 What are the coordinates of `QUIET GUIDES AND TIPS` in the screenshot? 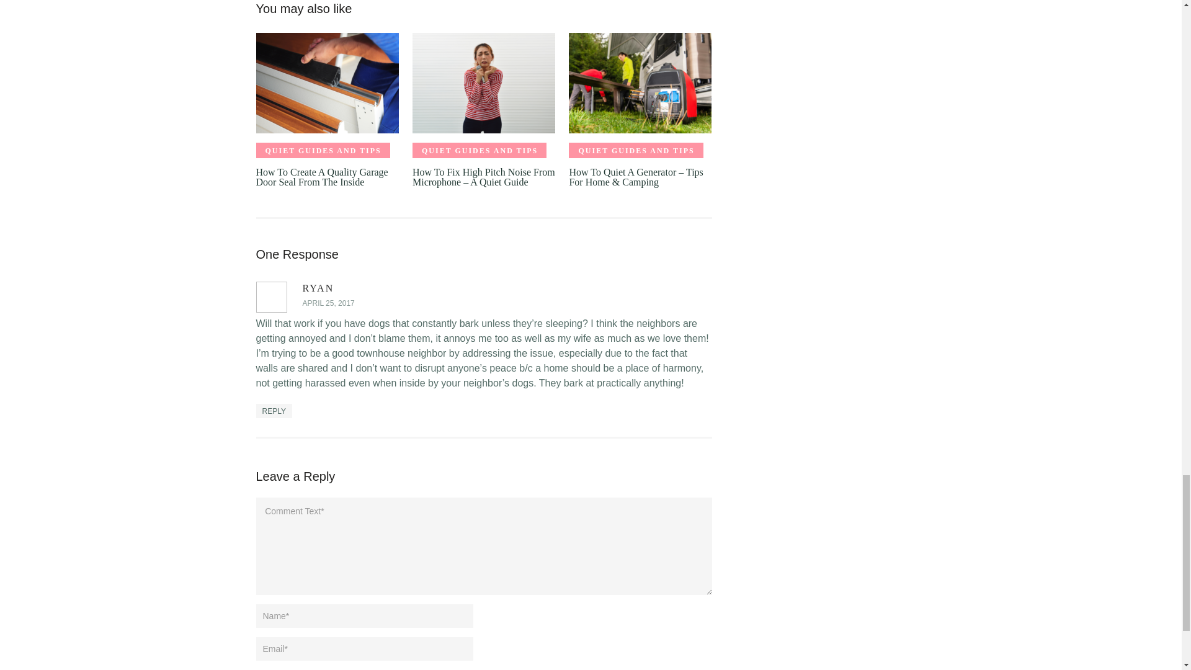 It's located at (635, 150).